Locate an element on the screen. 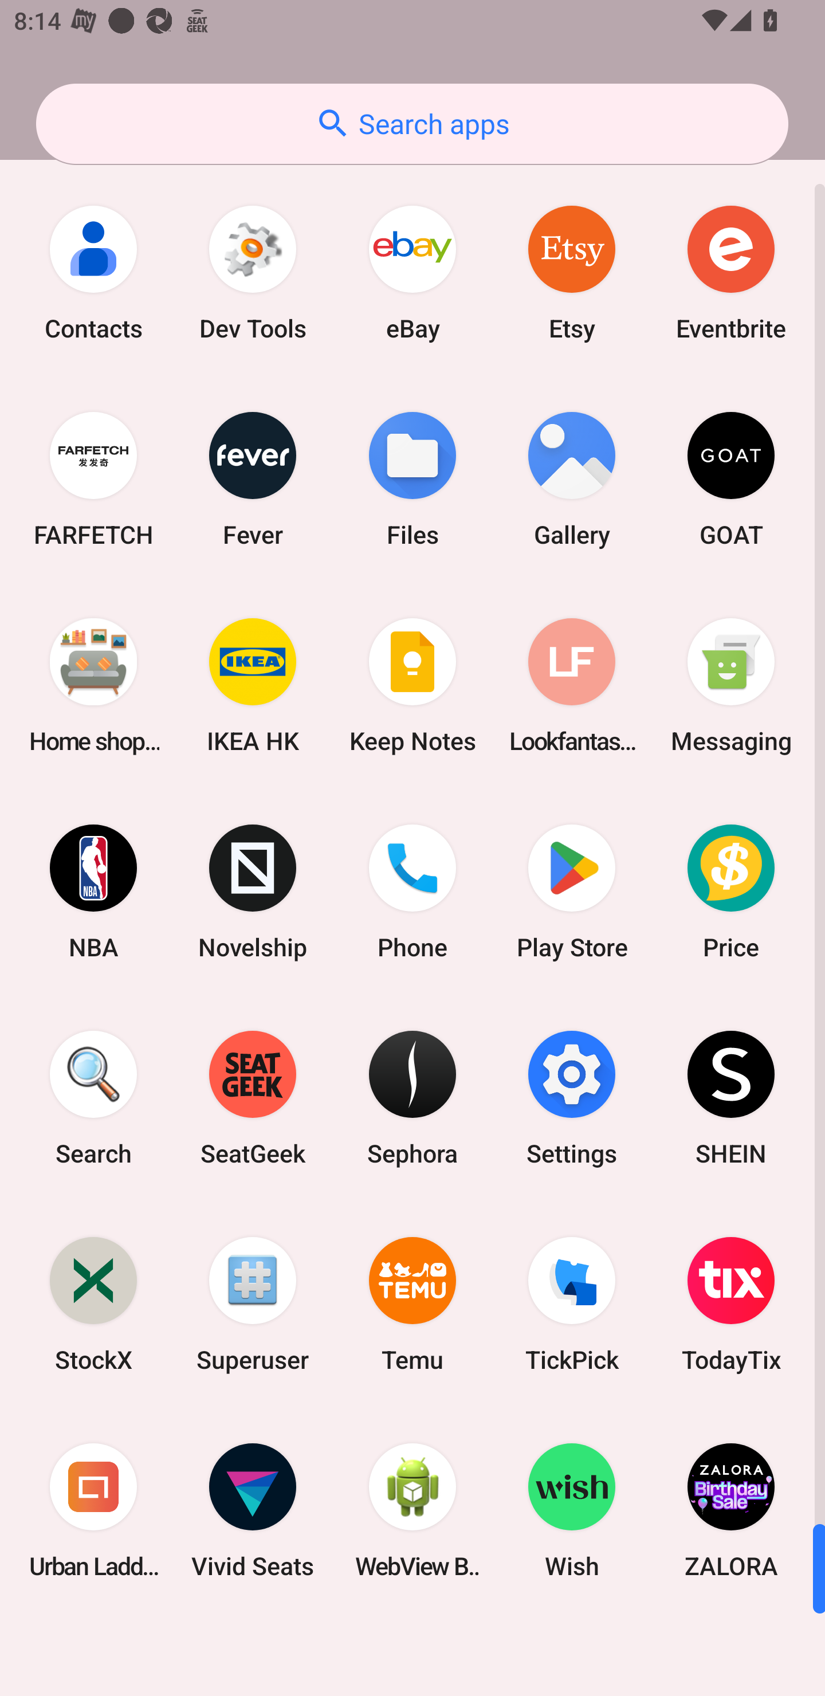 The image size is (825, 1696). Messaging is located at coordinates (731, 685).